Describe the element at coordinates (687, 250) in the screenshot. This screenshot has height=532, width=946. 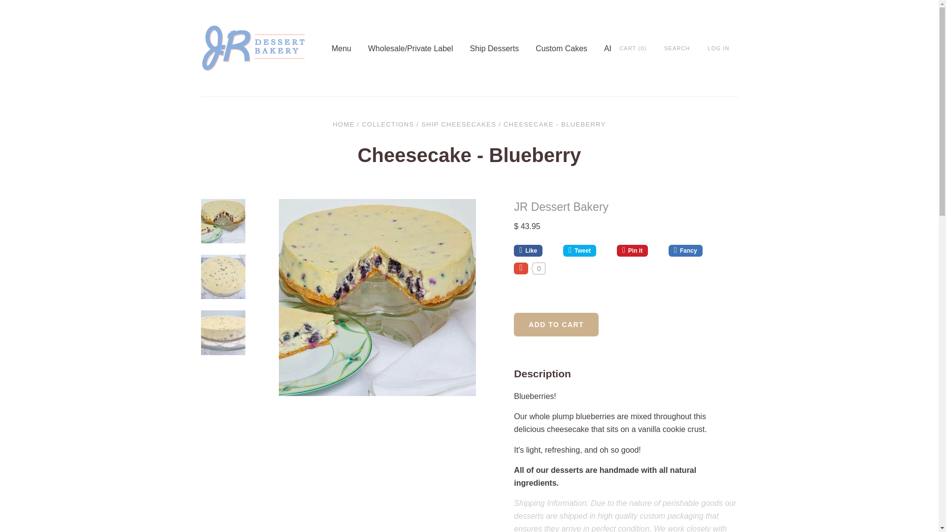
I see `Fancy` at that location.